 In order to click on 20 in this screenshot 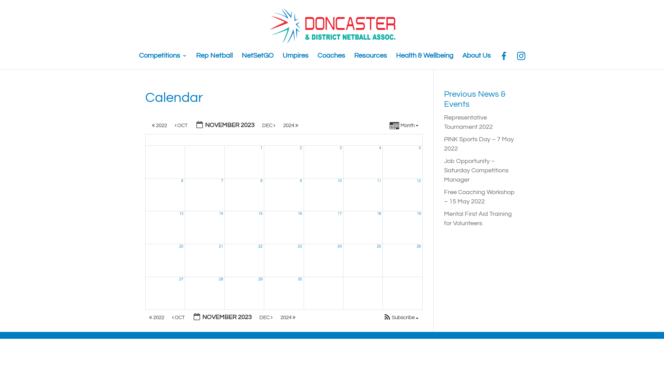, I will do `click(181, 247)`.